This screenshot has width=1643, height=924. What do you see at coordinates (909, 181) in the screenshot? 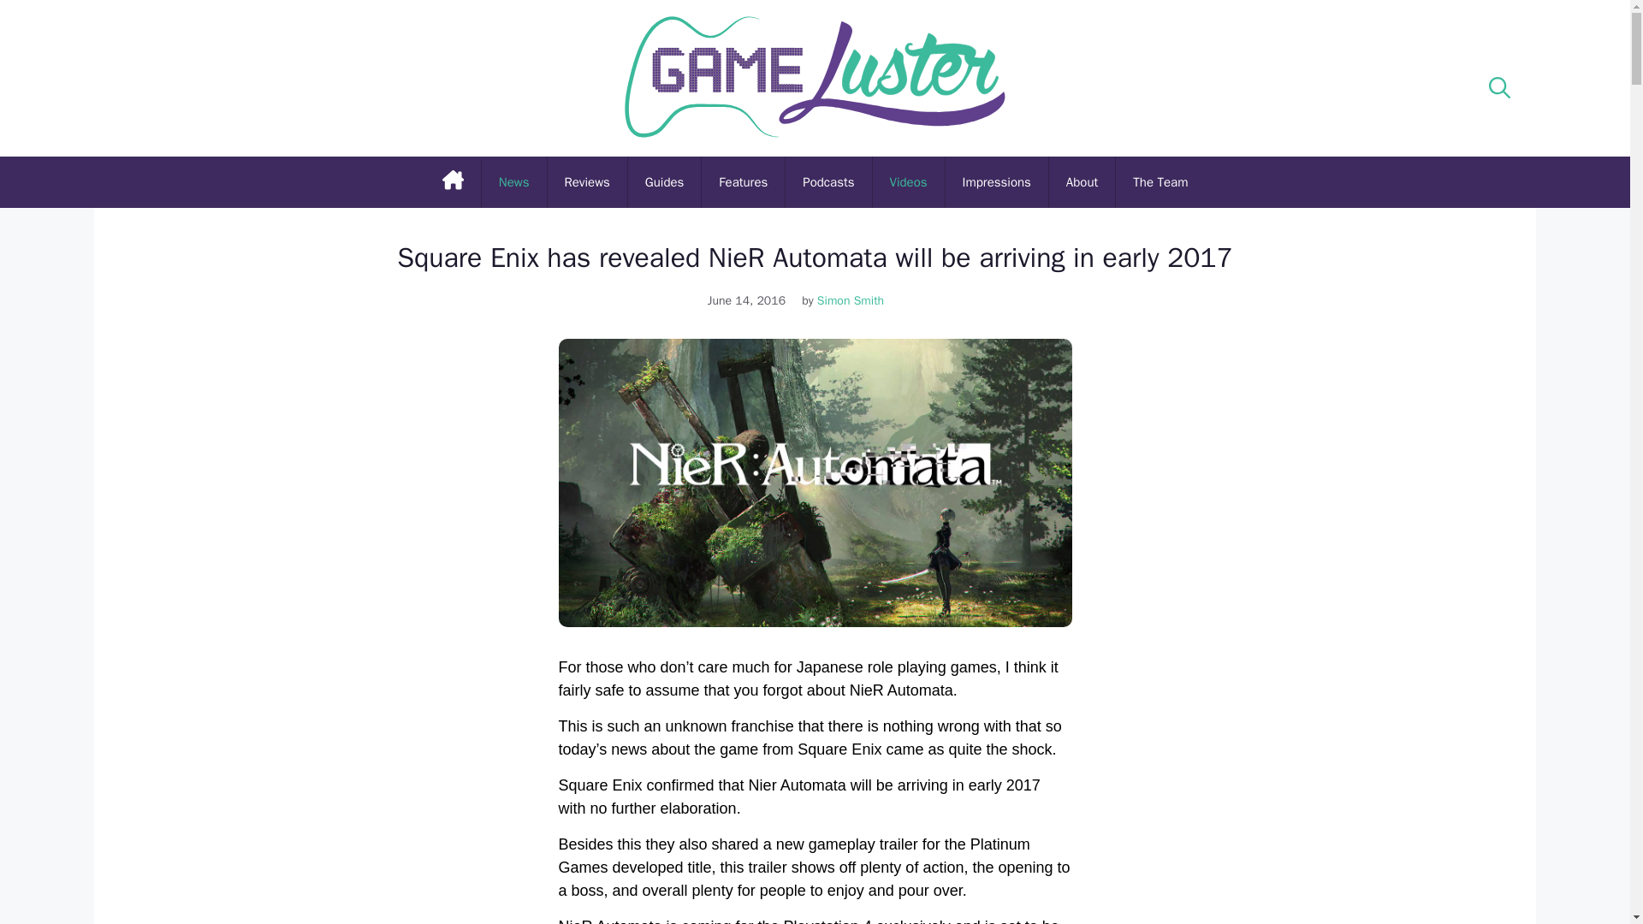
I see `Videos` at bounding box center [909, 181].